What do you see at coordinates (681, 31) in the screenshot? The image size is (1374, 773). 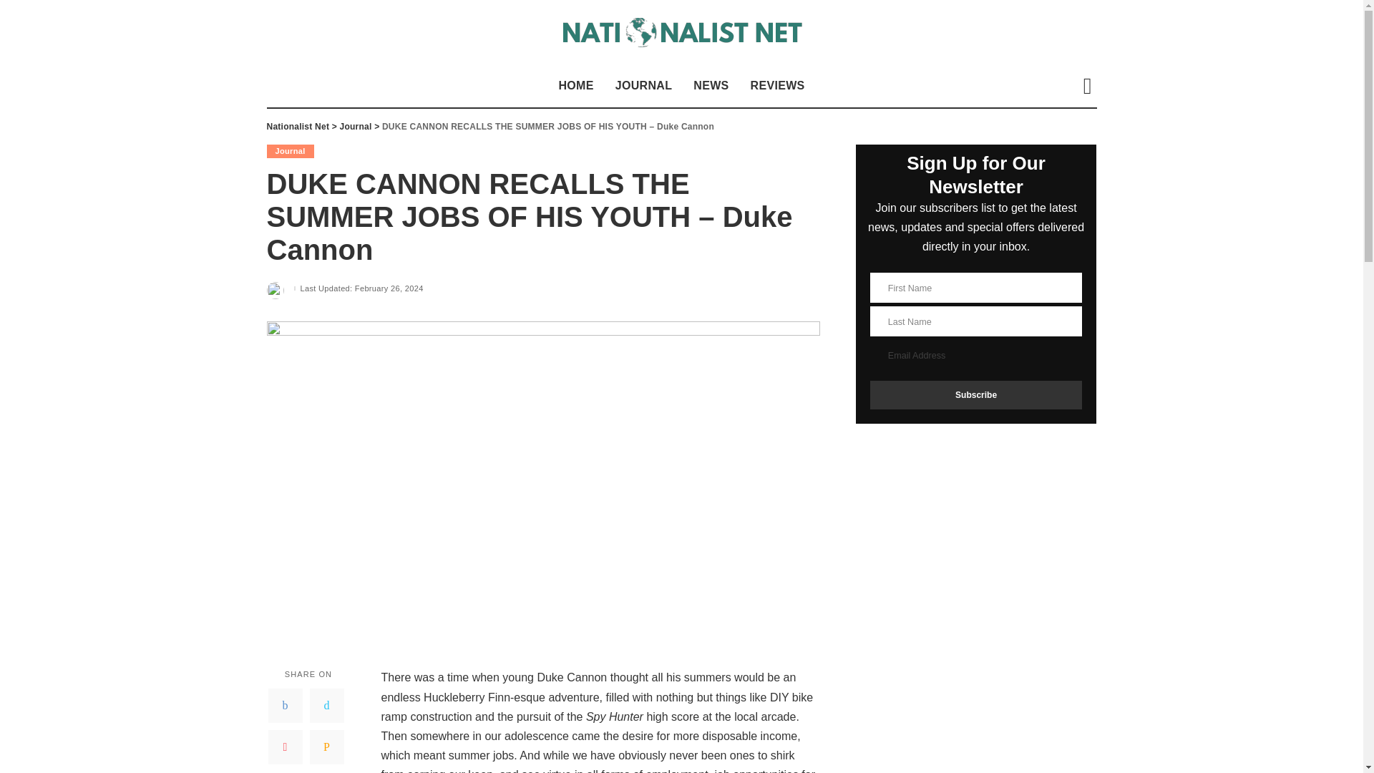 I see `Nationalist Net` at bounding box center [681, 31].